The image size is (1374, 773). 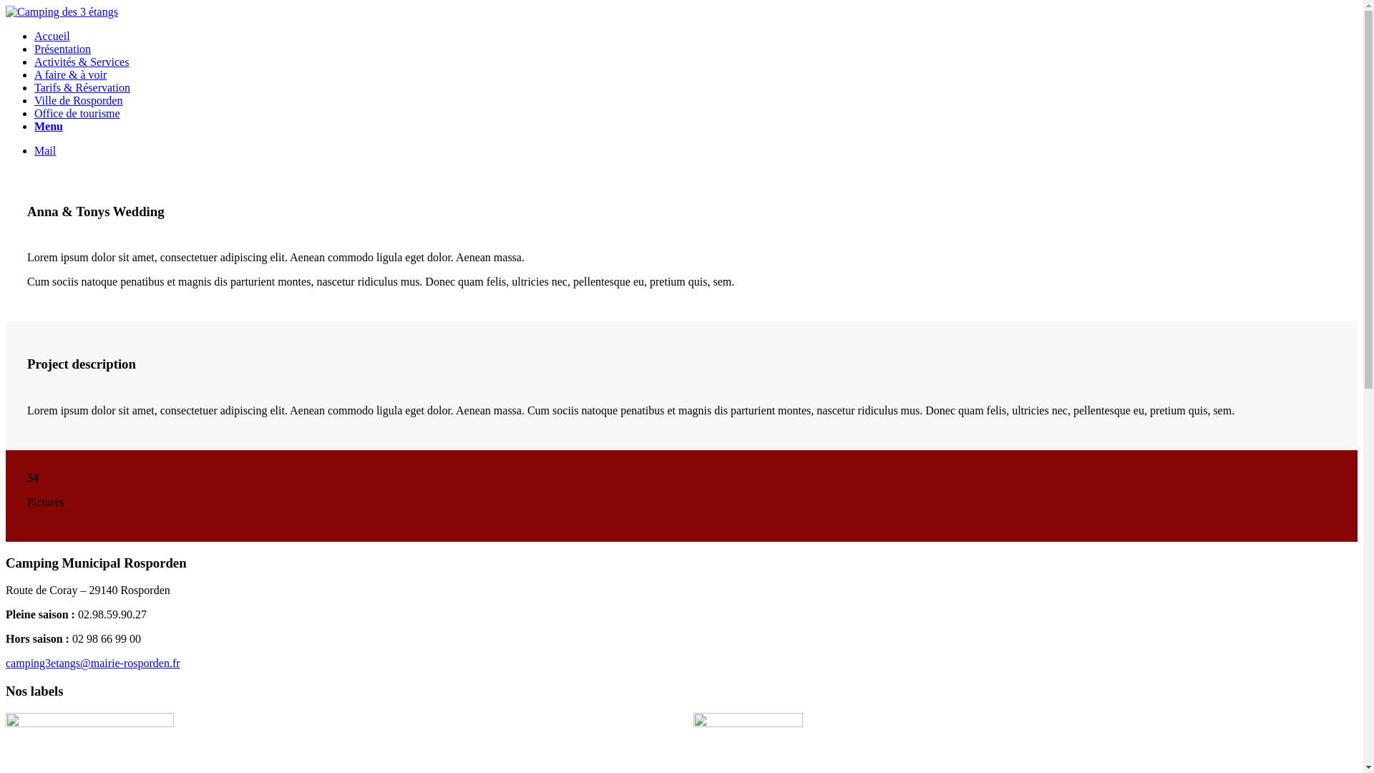 I want to click on Ville de Rosporden, so click(x=79, y=100).